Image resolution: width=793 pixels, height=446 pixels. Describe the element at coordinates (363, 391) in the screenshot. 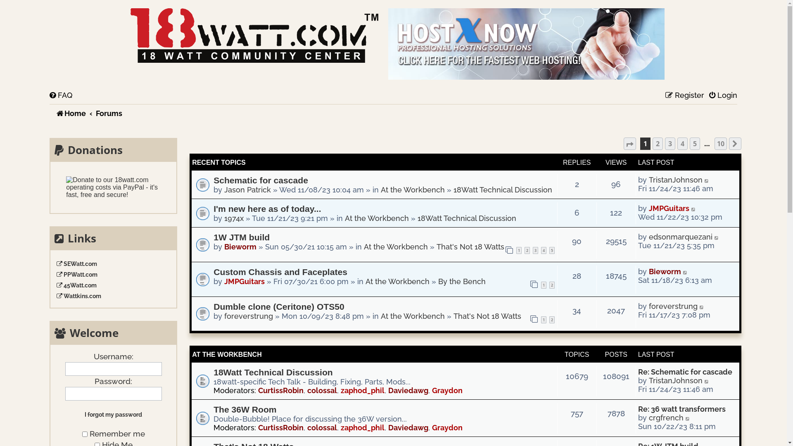

I see `zaphod_phil` at that location.